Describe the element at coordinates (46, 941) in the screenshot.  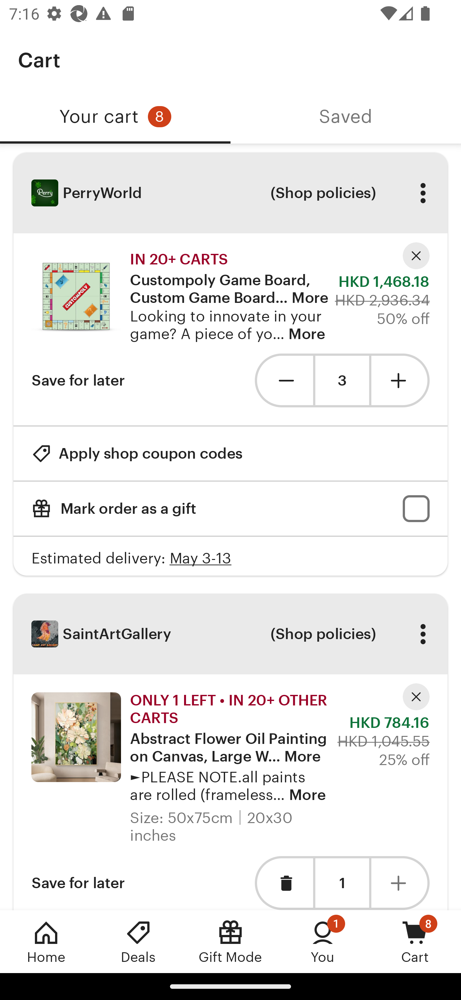
I see `Home` at that location.